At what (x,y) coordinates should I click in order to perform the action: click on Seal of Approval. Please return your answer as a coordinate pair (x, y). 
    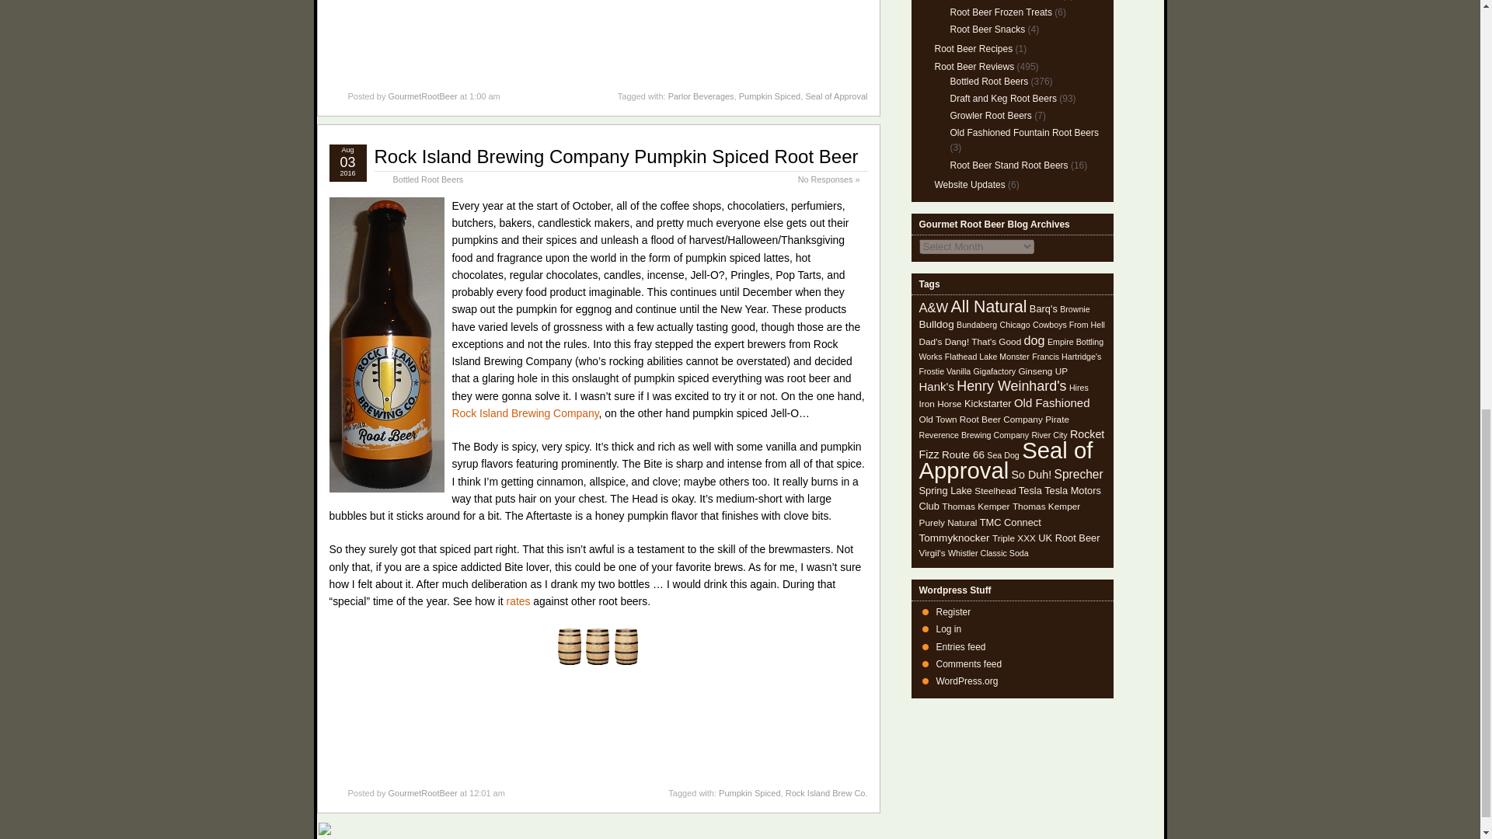
    Looking at the image, I should click on (836, 96).